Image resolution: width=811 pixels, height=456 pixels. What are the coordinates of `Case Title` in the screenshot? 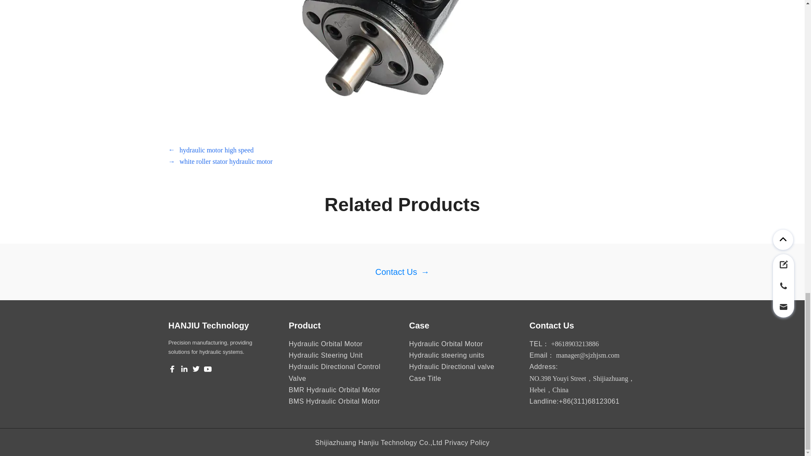 It's located at (425, 378).